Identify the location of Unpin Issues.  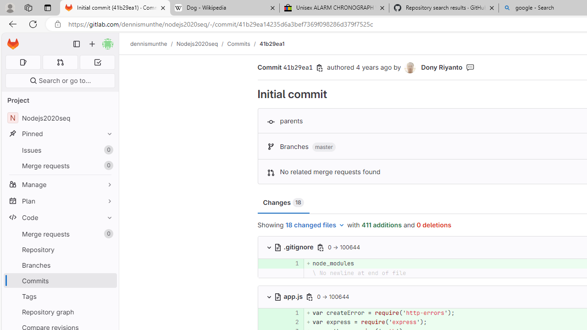
(107, 150).